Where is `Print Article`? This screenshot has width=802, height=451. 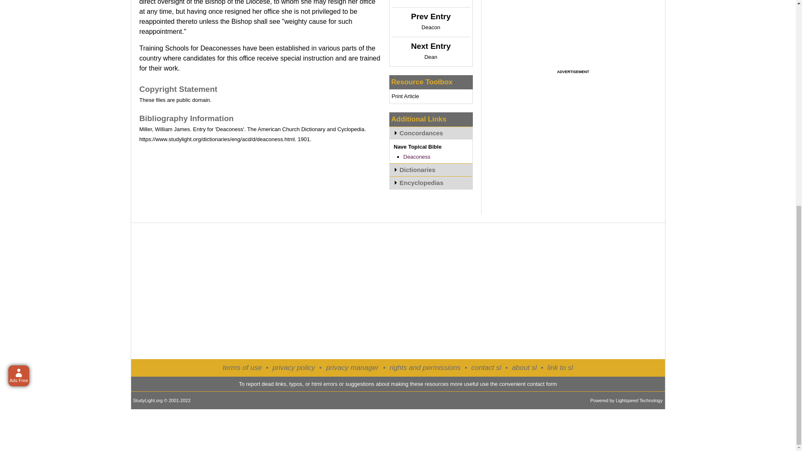 Print Article is located at coordinates (406, 96).